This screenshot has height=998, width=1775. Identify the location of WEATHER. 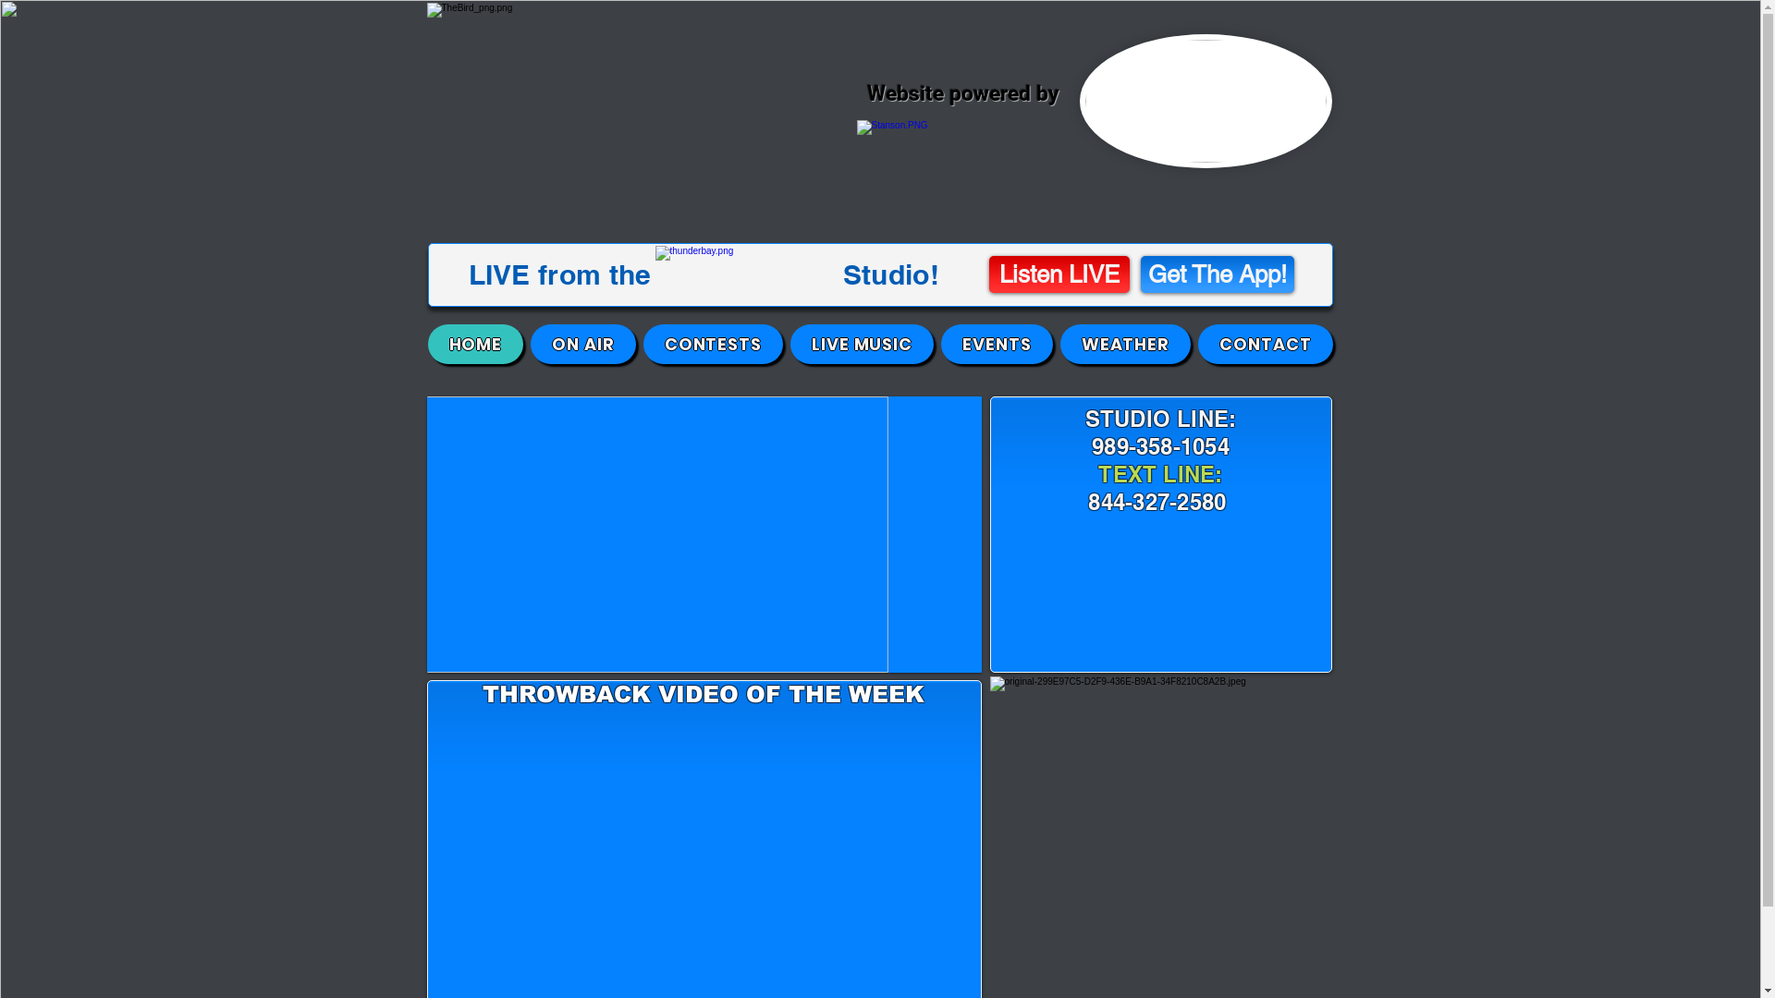
(1126, 344).